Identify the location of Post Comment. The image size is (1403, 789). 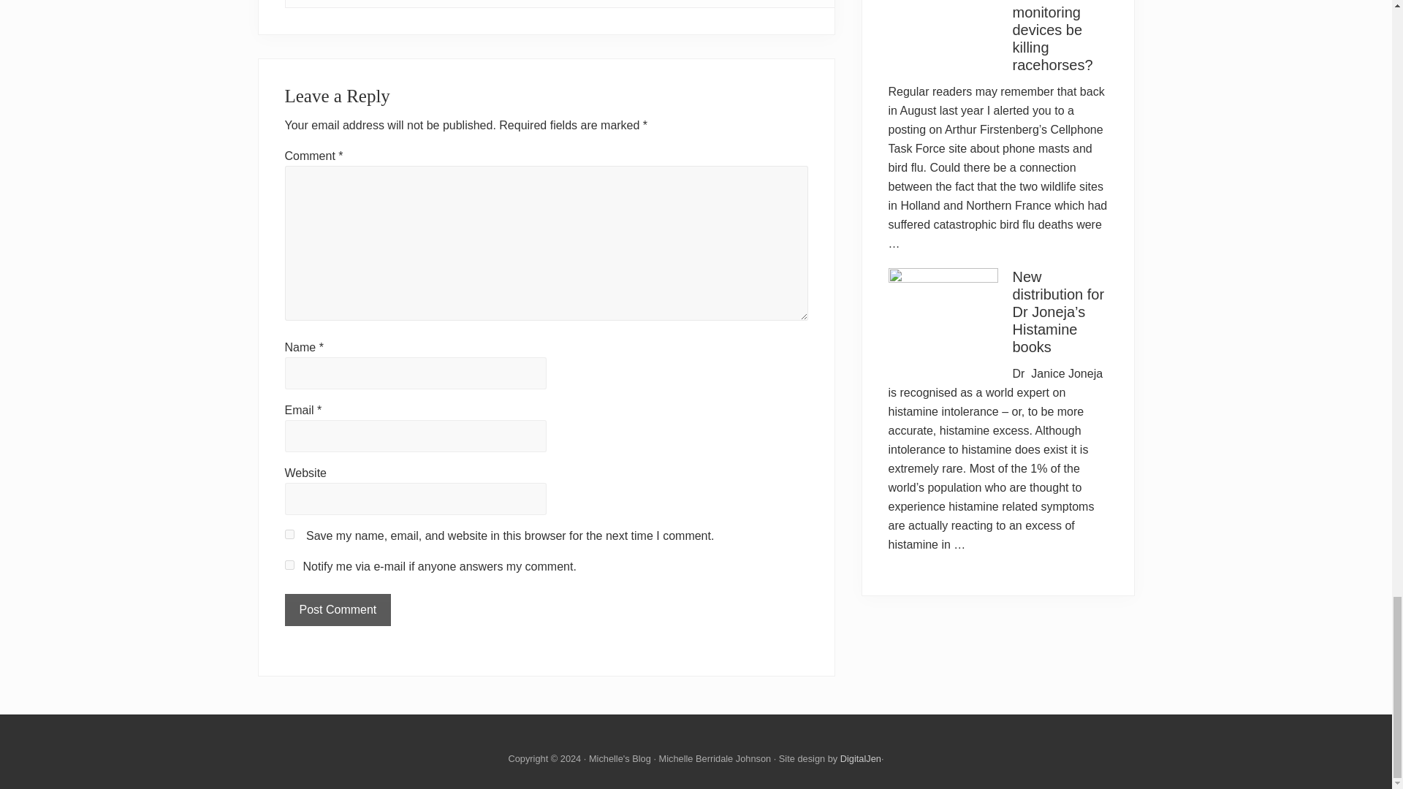
(338, 610).